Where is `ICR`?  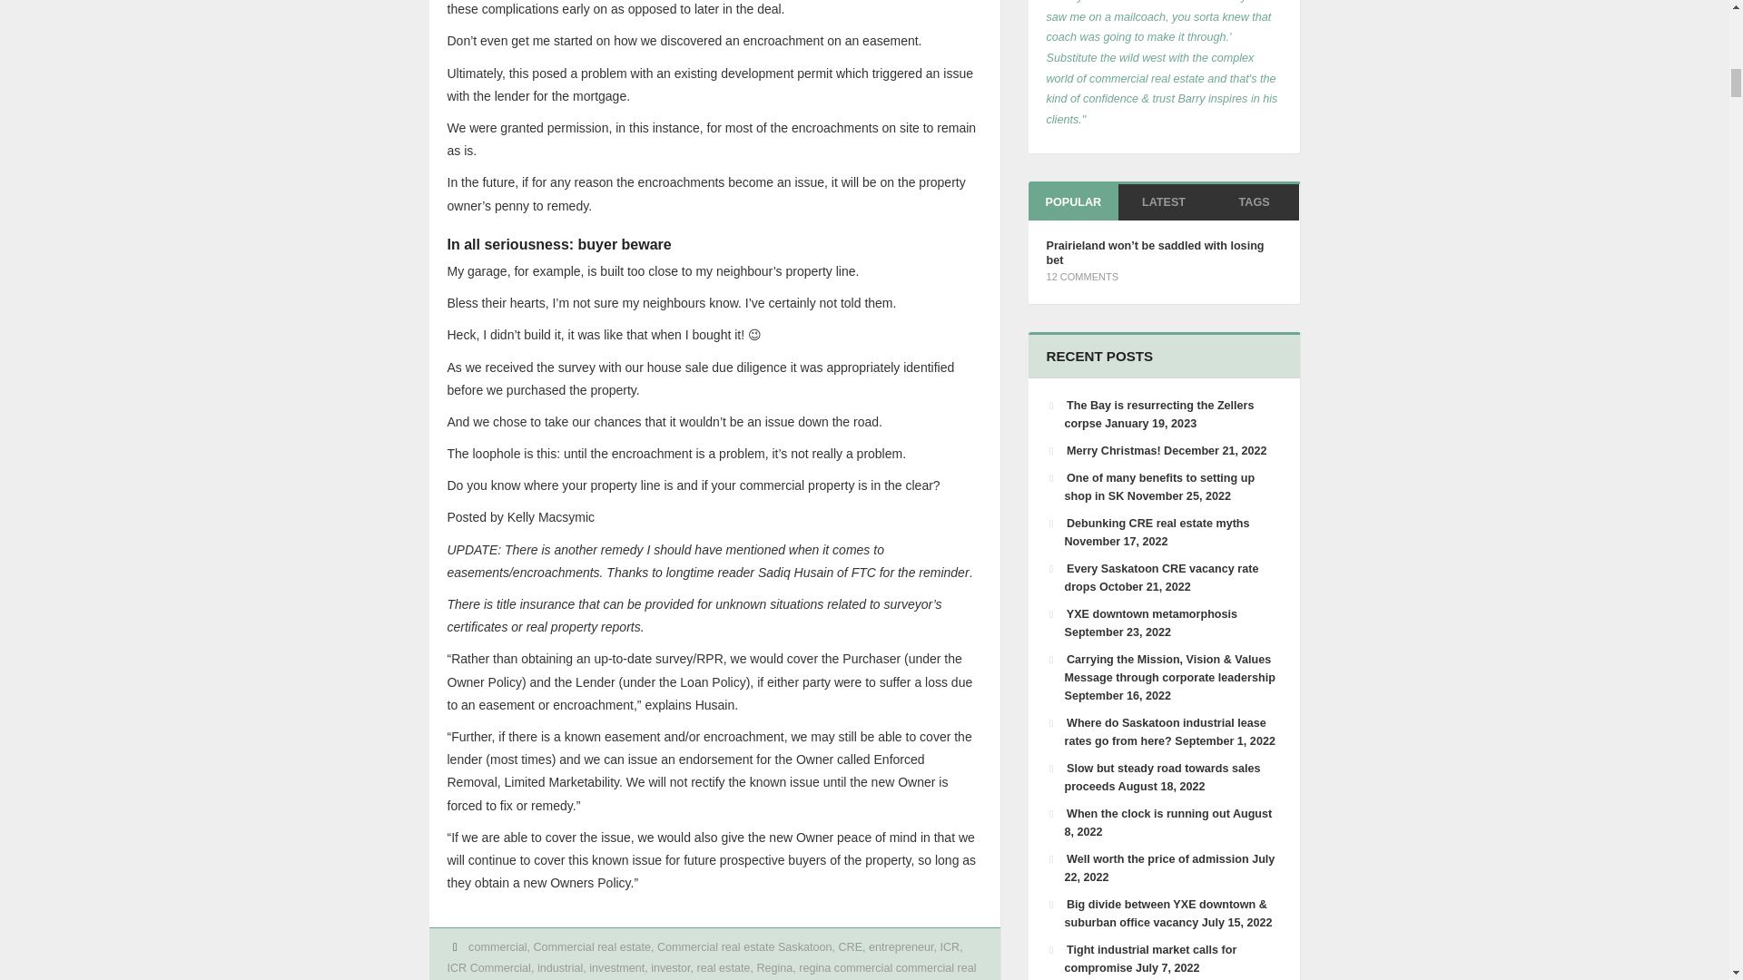
ICR is located at coordinates (950, 946).